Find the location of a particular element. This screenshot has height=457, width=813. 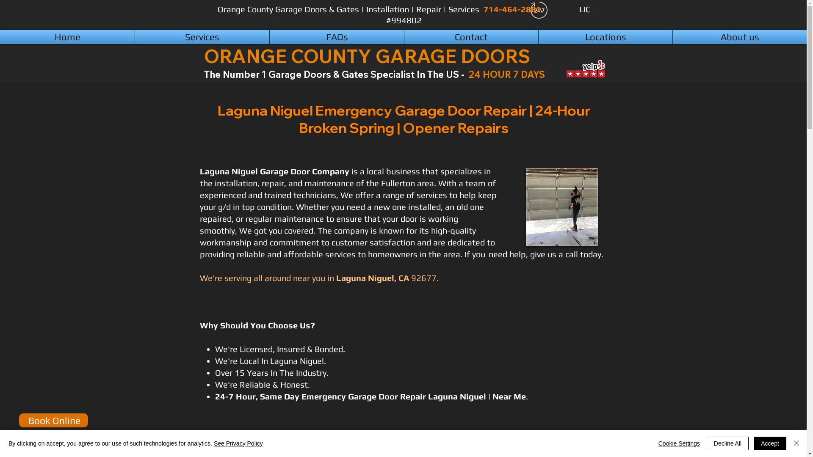

Services is located at coordinates (202, 37).